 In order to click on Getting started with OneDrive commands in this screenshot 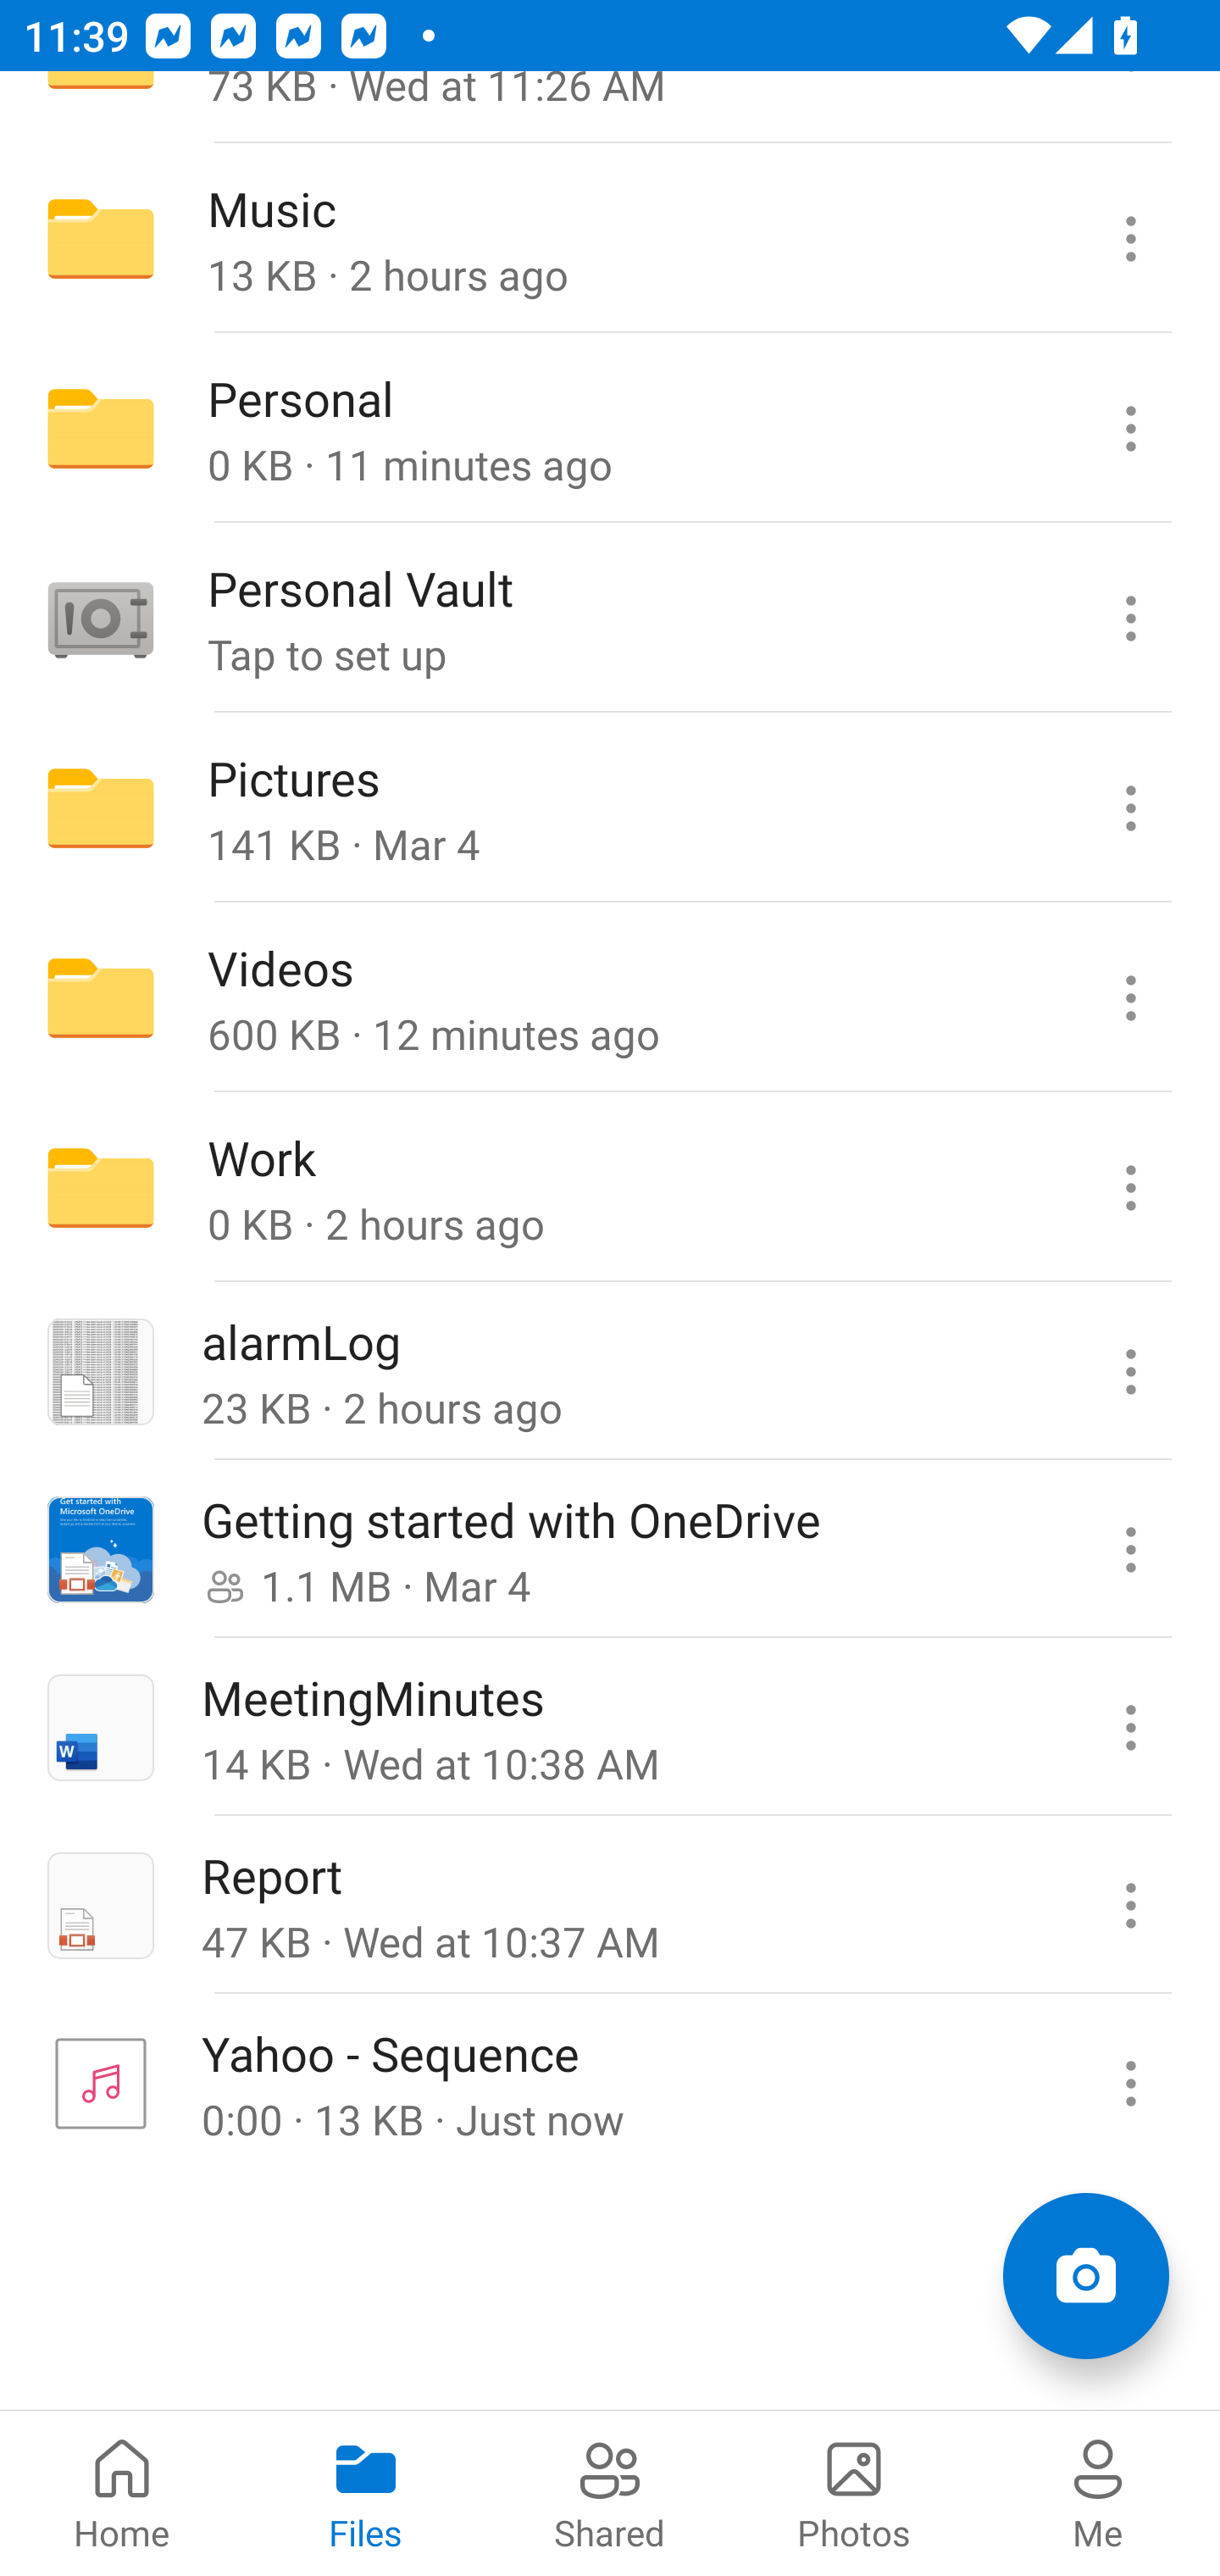, I will do `click(1130, 1549)`.